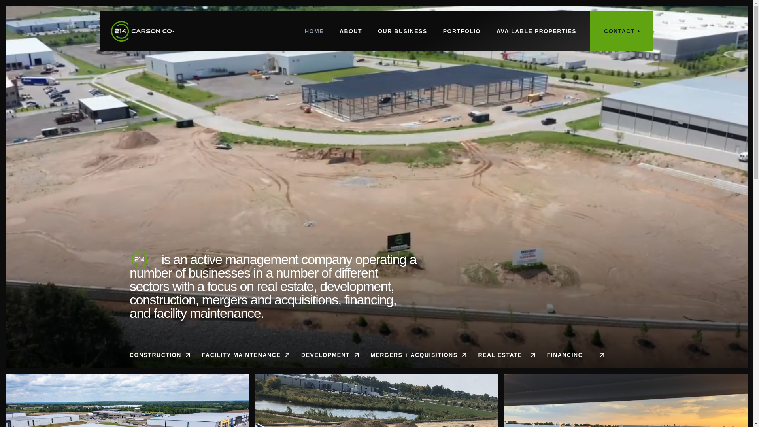  What do you see at coordinates (622, 31) in the screenshot?
I see `CONTACT` at bounding box center [622, 31].